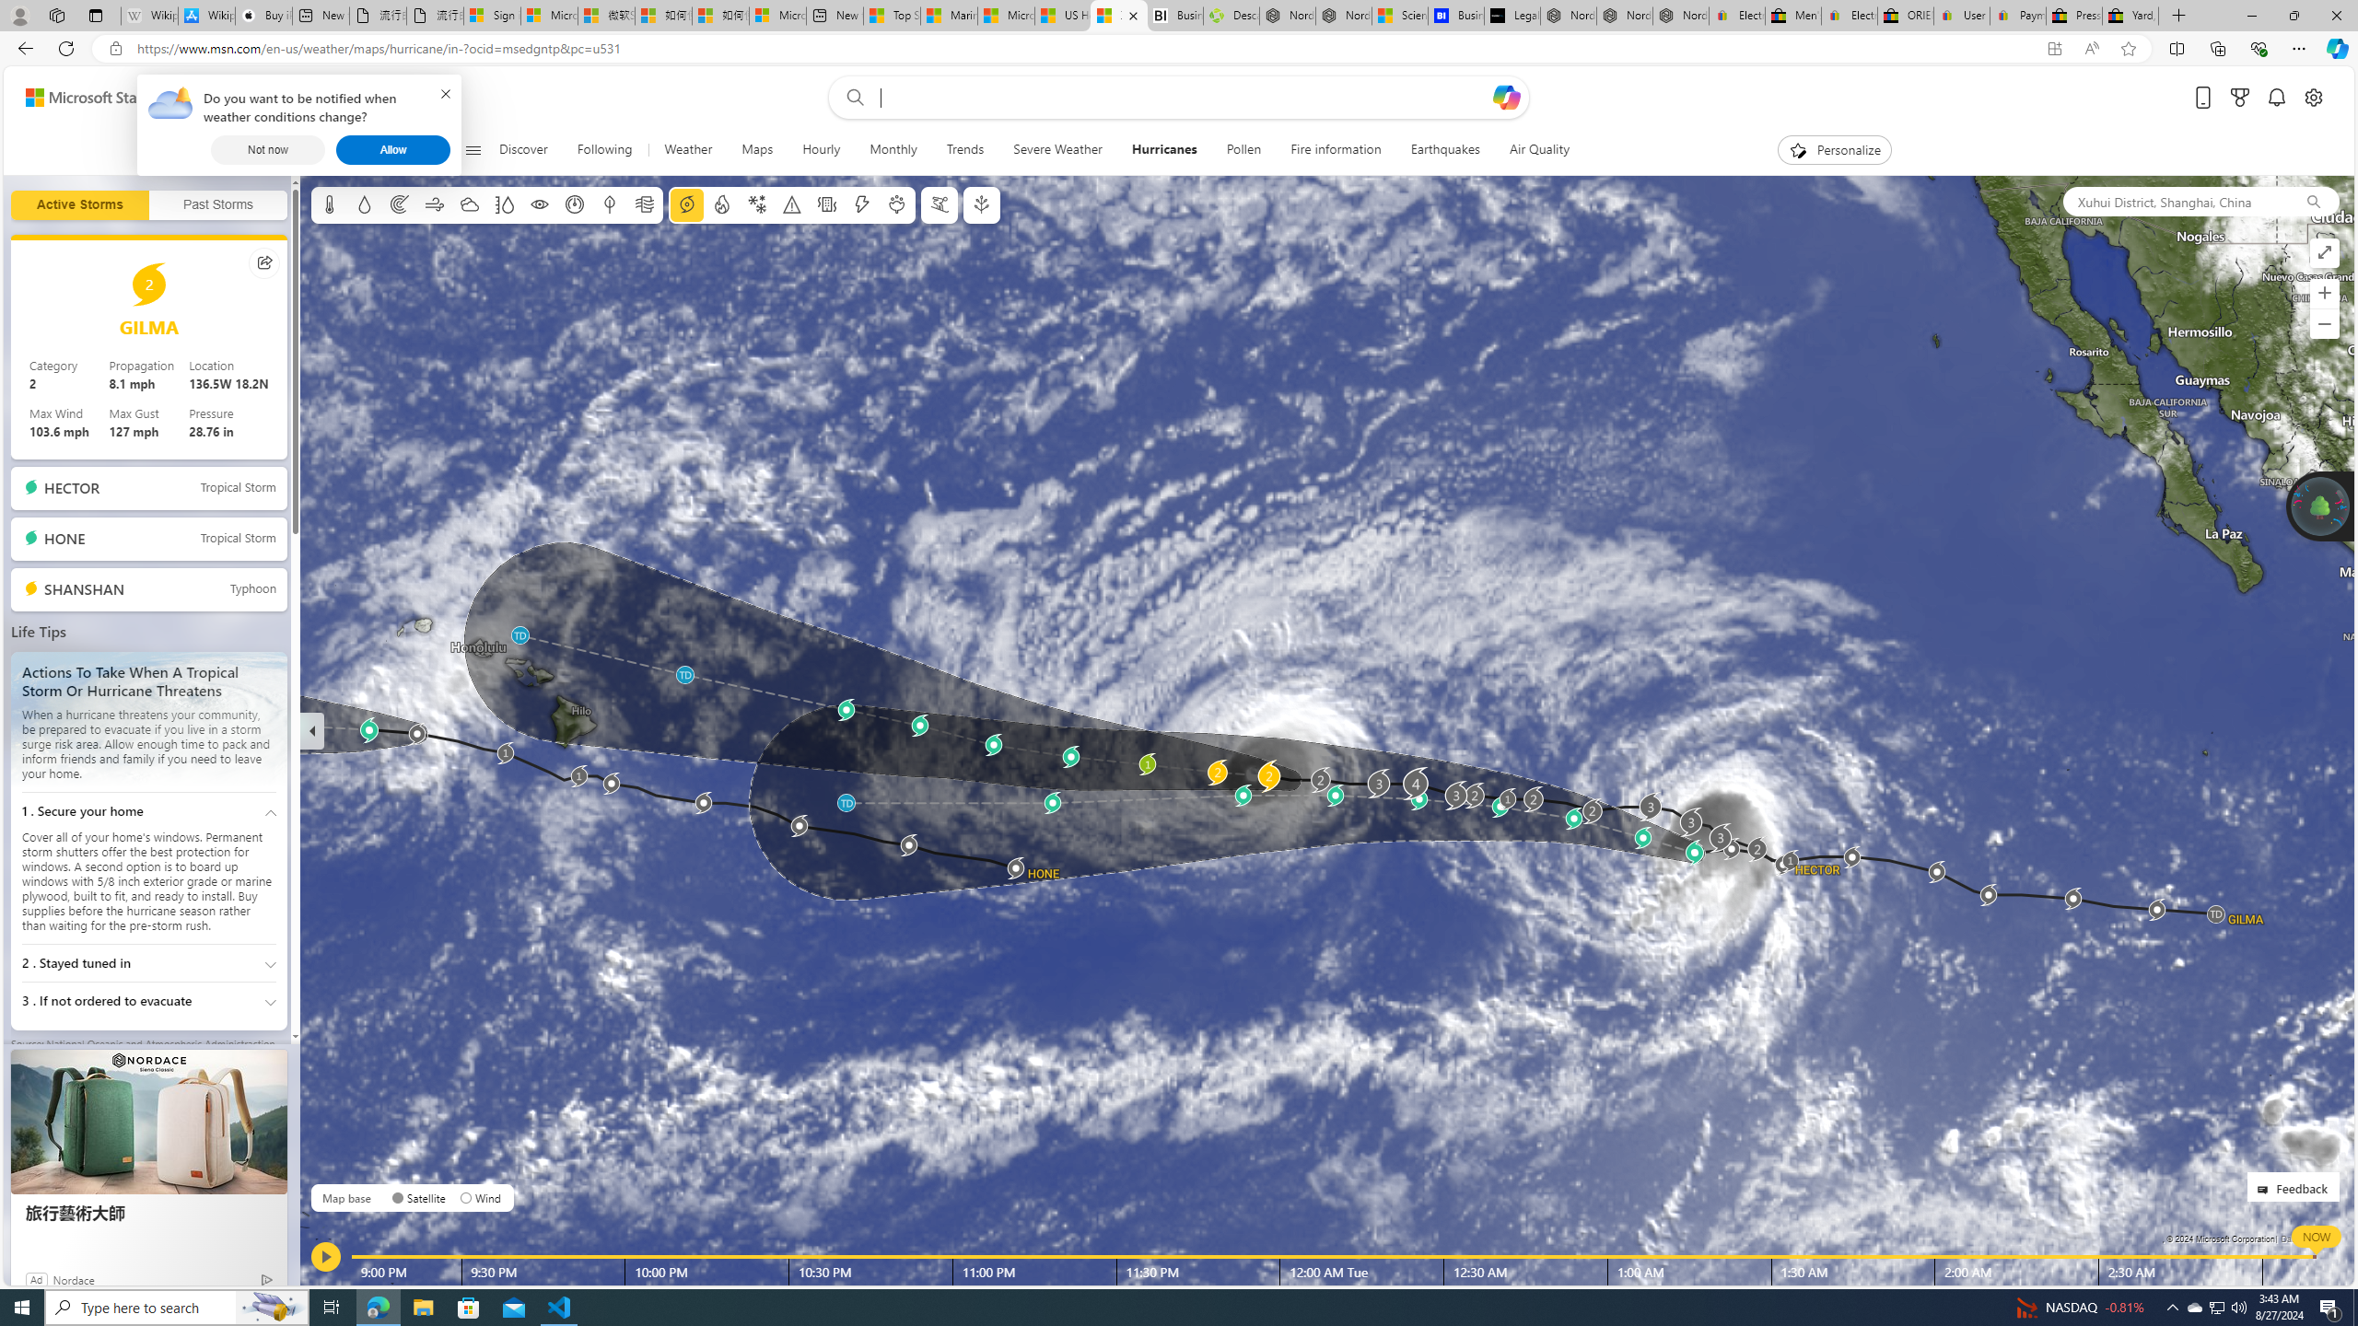 This screenshot has width=2358, height=1326. I want to click on Lightning, so click(862, 204).